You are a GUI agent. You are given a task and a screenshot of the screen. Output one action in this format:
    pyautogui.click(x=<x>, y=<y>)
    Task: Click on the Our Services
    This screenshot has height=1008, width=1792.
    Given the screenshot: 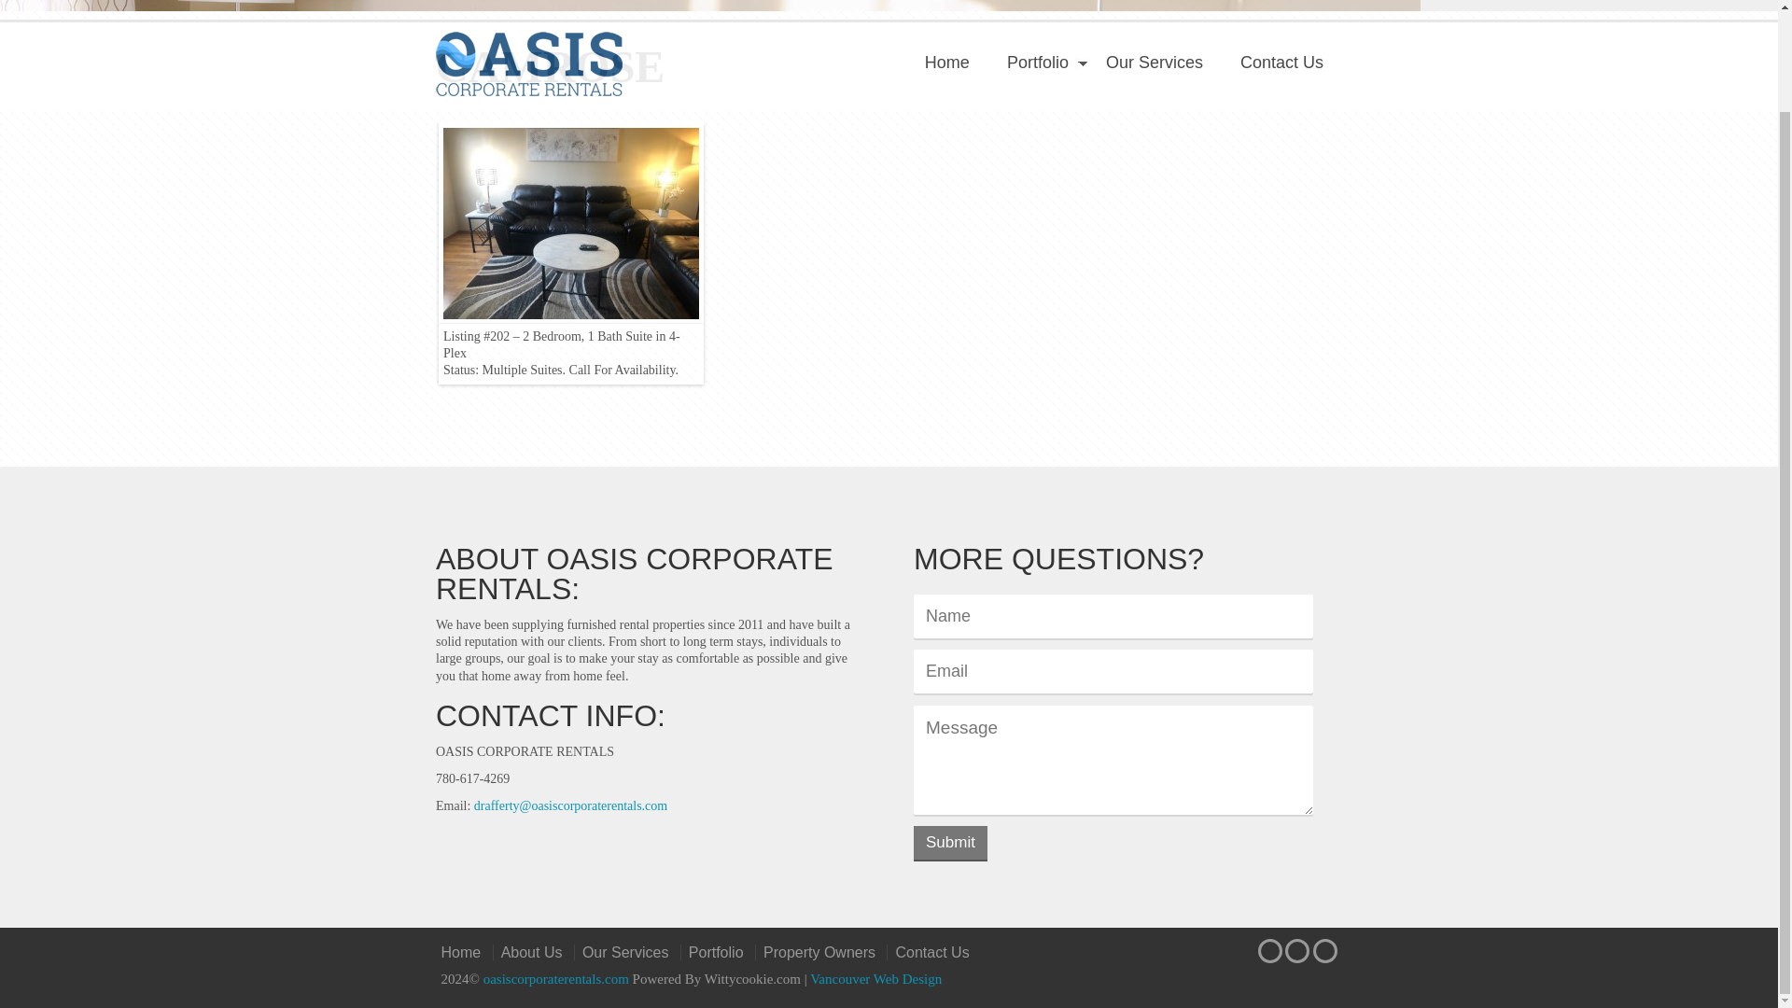 What is the action you would take?
    pyautogui.click(x=623, y=952)
    